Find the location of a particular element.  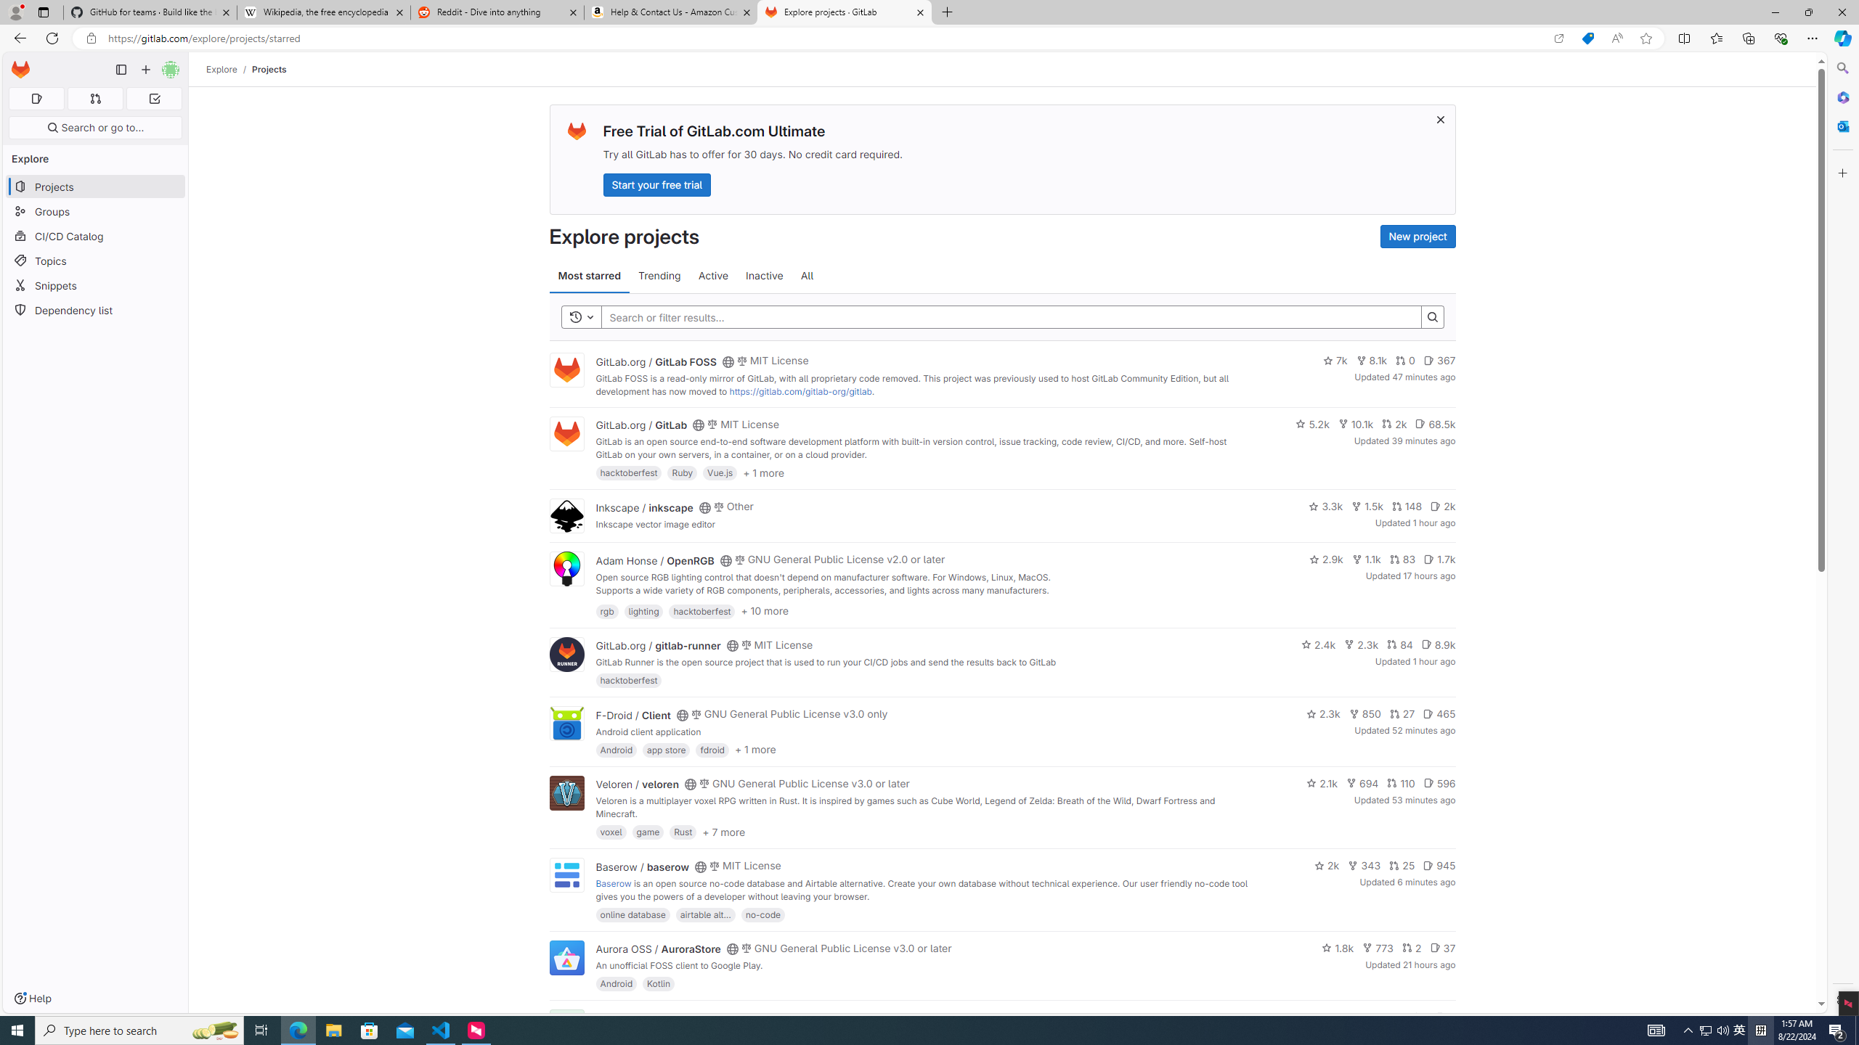

148 is located at coordinates (1406, 506).